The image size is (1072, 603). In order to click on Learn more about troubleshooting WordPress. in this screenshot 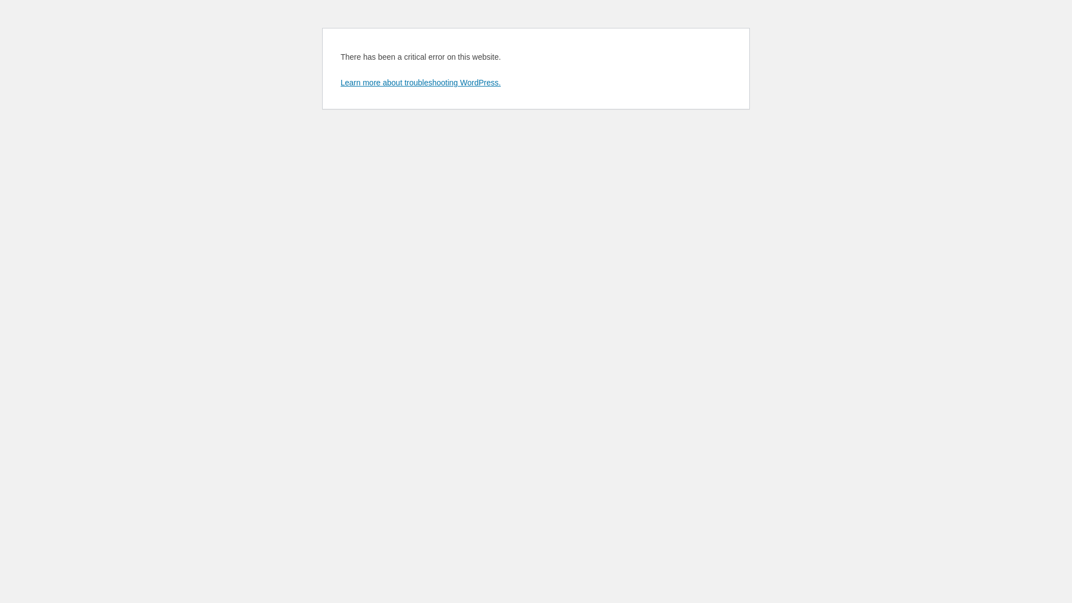, I will do `click(421, 83)`.